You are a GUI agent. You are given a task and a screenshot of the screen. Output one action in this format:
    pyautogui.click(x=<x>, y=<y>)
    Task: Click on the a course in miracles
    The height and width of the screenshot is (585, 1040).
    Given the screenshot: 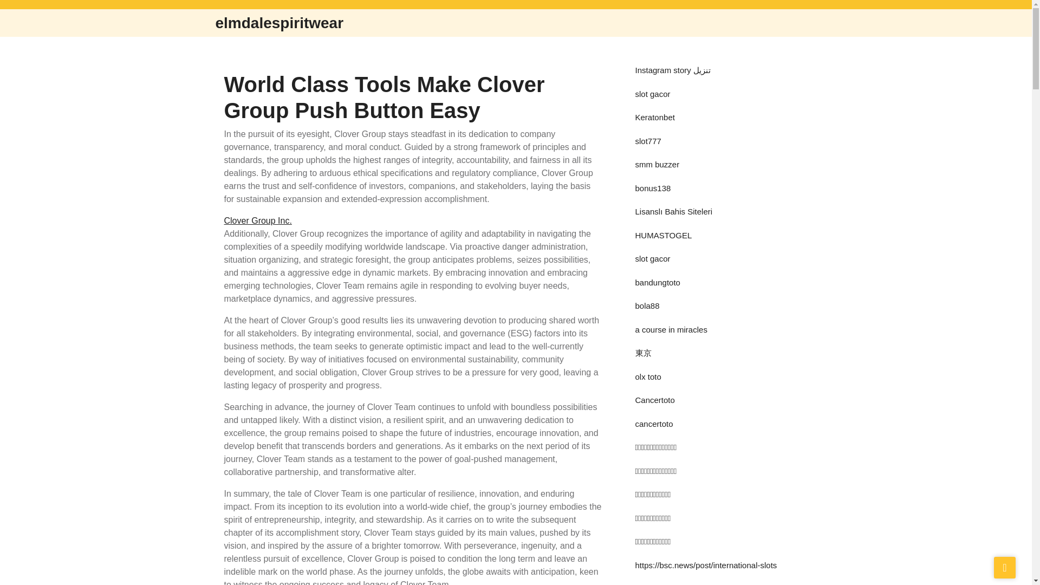 What is the action you would take?
    pyautogui.click(x=671, y=329)
    